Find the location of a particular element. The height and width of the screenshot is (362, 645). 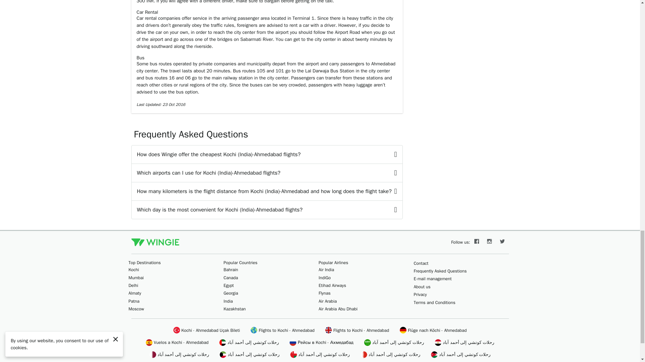

Kochi is located at coordinates (133, 269).